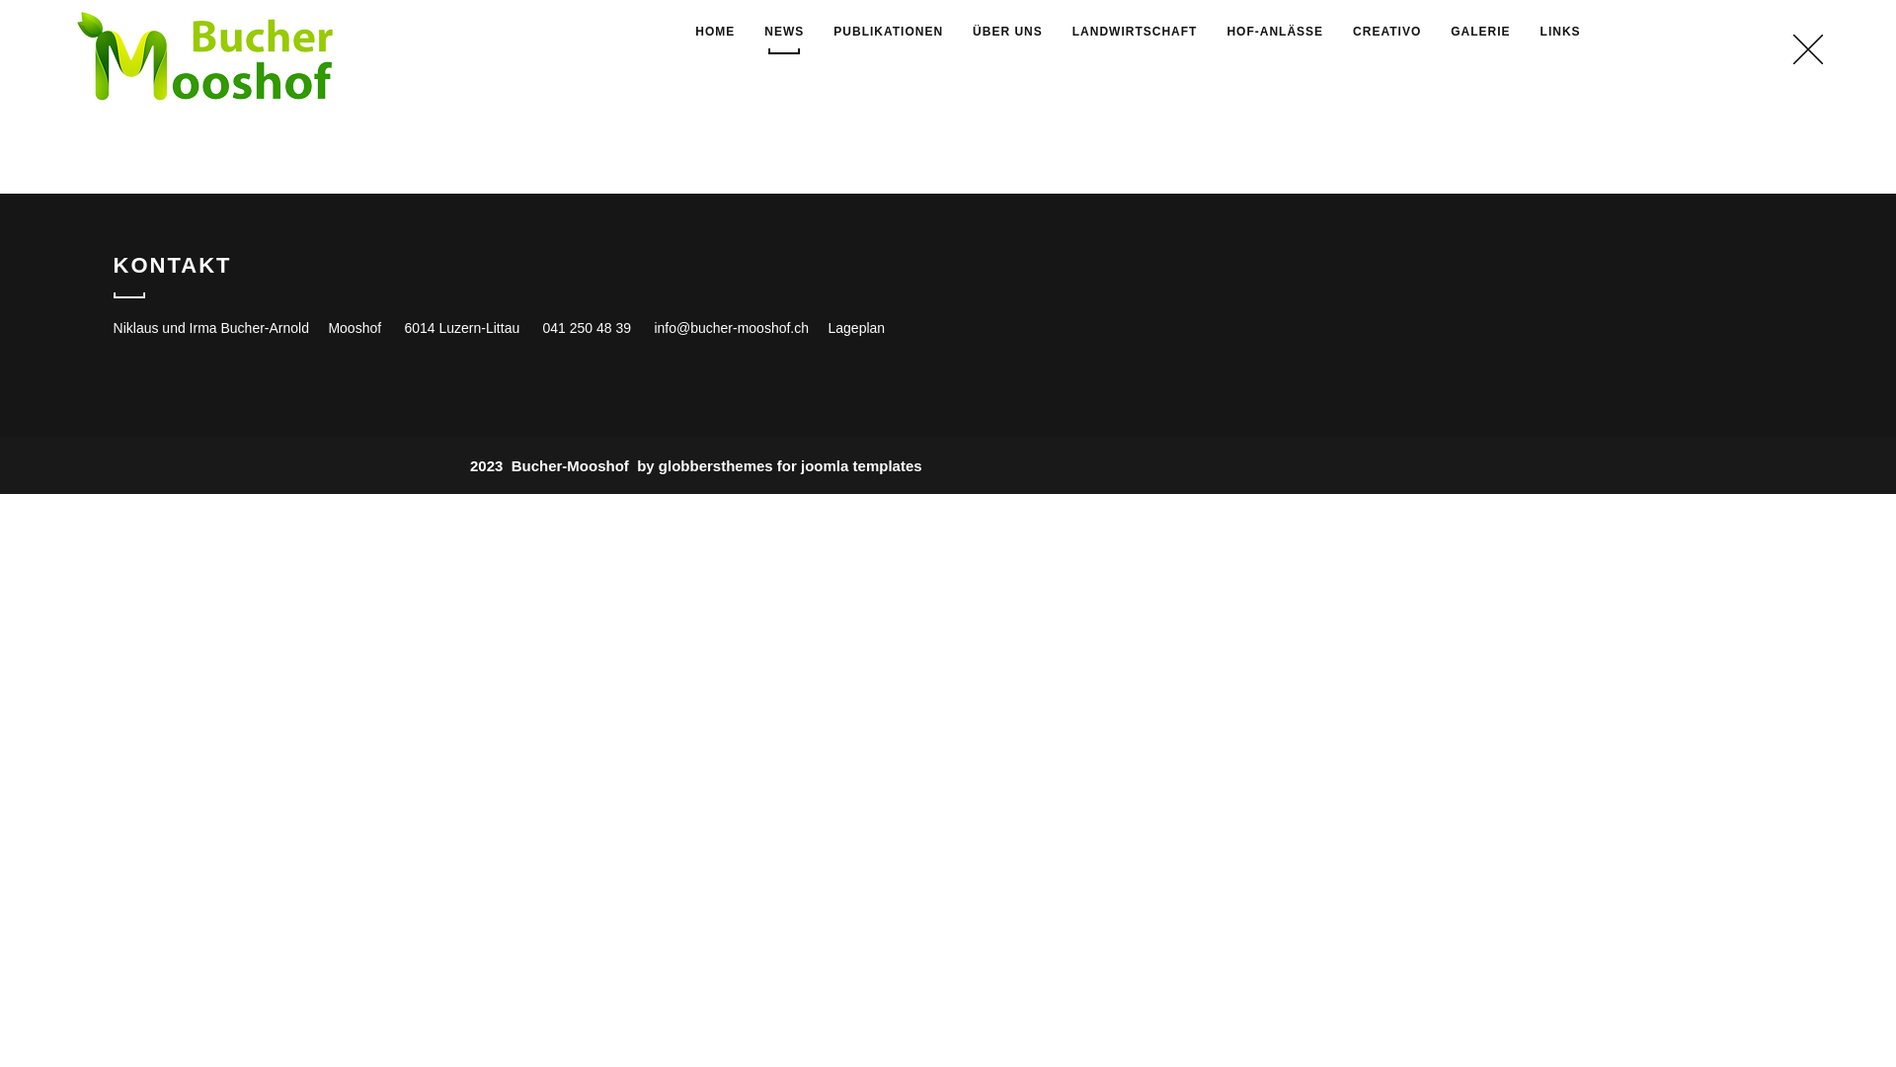 The height and width of the screenshot is (1067, 1896). What do you see at coordinates (861, 466) in the screenshot?
I see `joomla templates` at bounding box center [861, 466].